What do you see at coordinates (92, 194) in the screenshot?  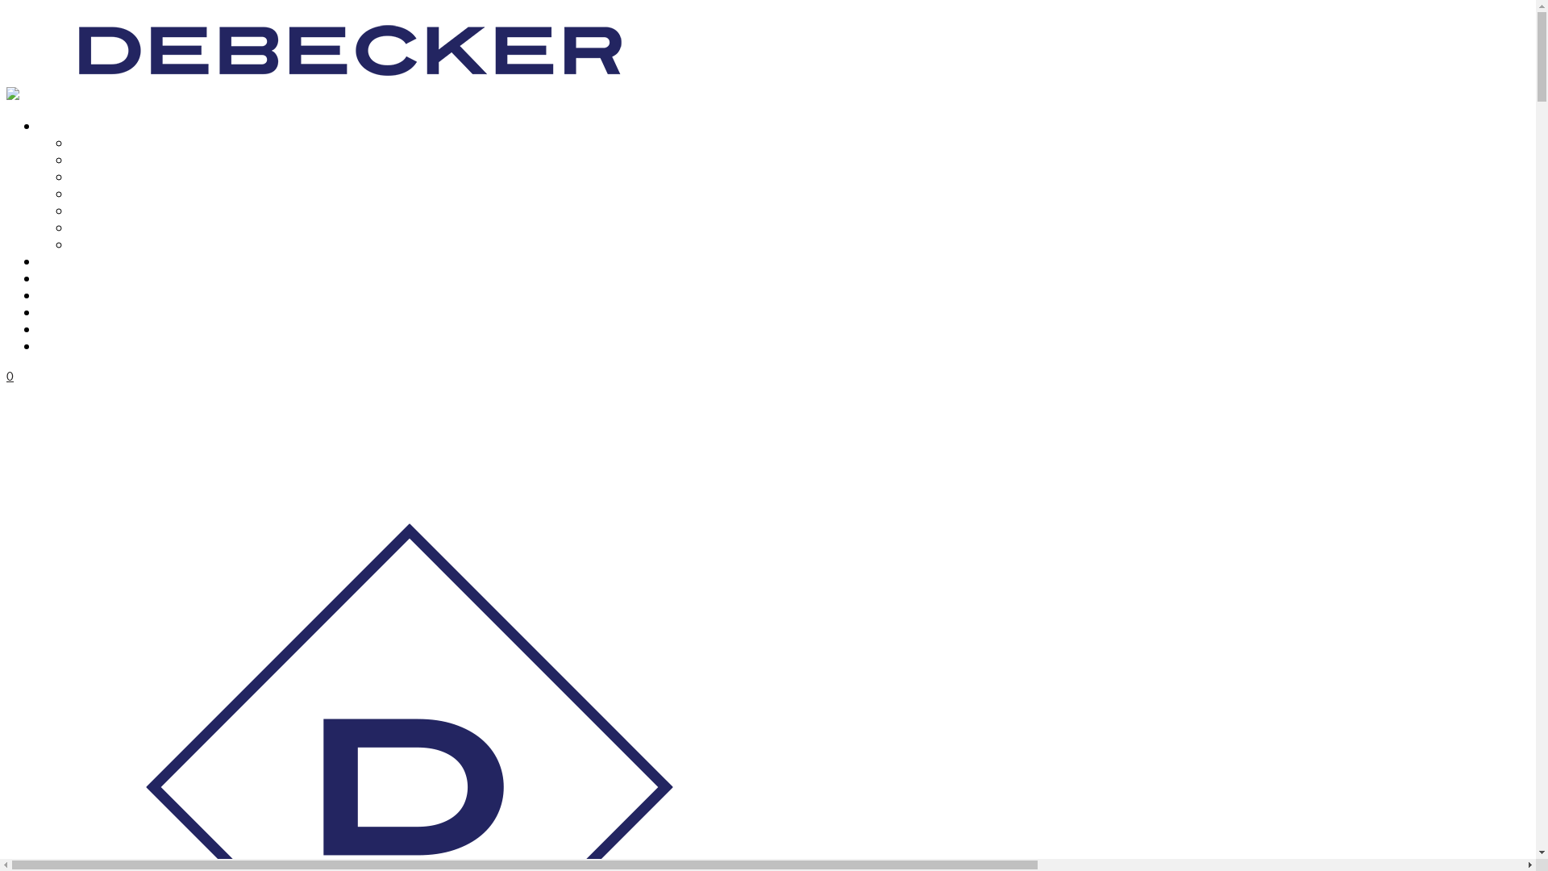 I see `Tijdloos` at bounding box center [92, 194].